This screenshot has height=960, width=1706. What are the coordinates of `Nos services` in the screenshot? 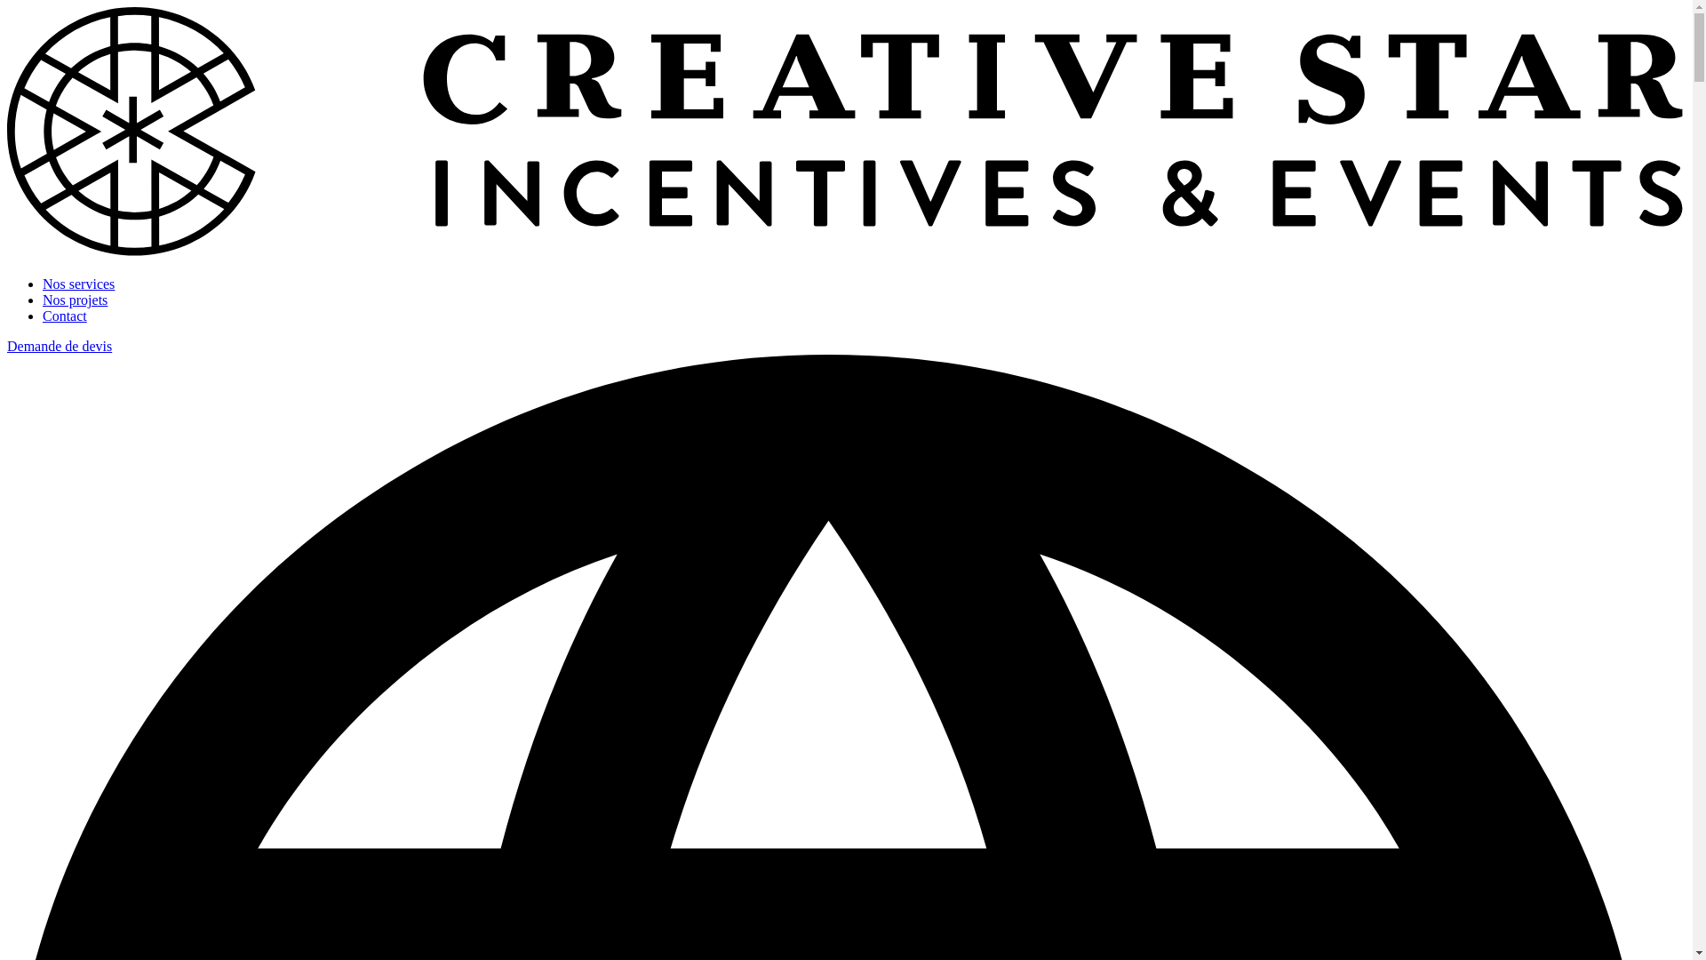 It's located at (78, 284).